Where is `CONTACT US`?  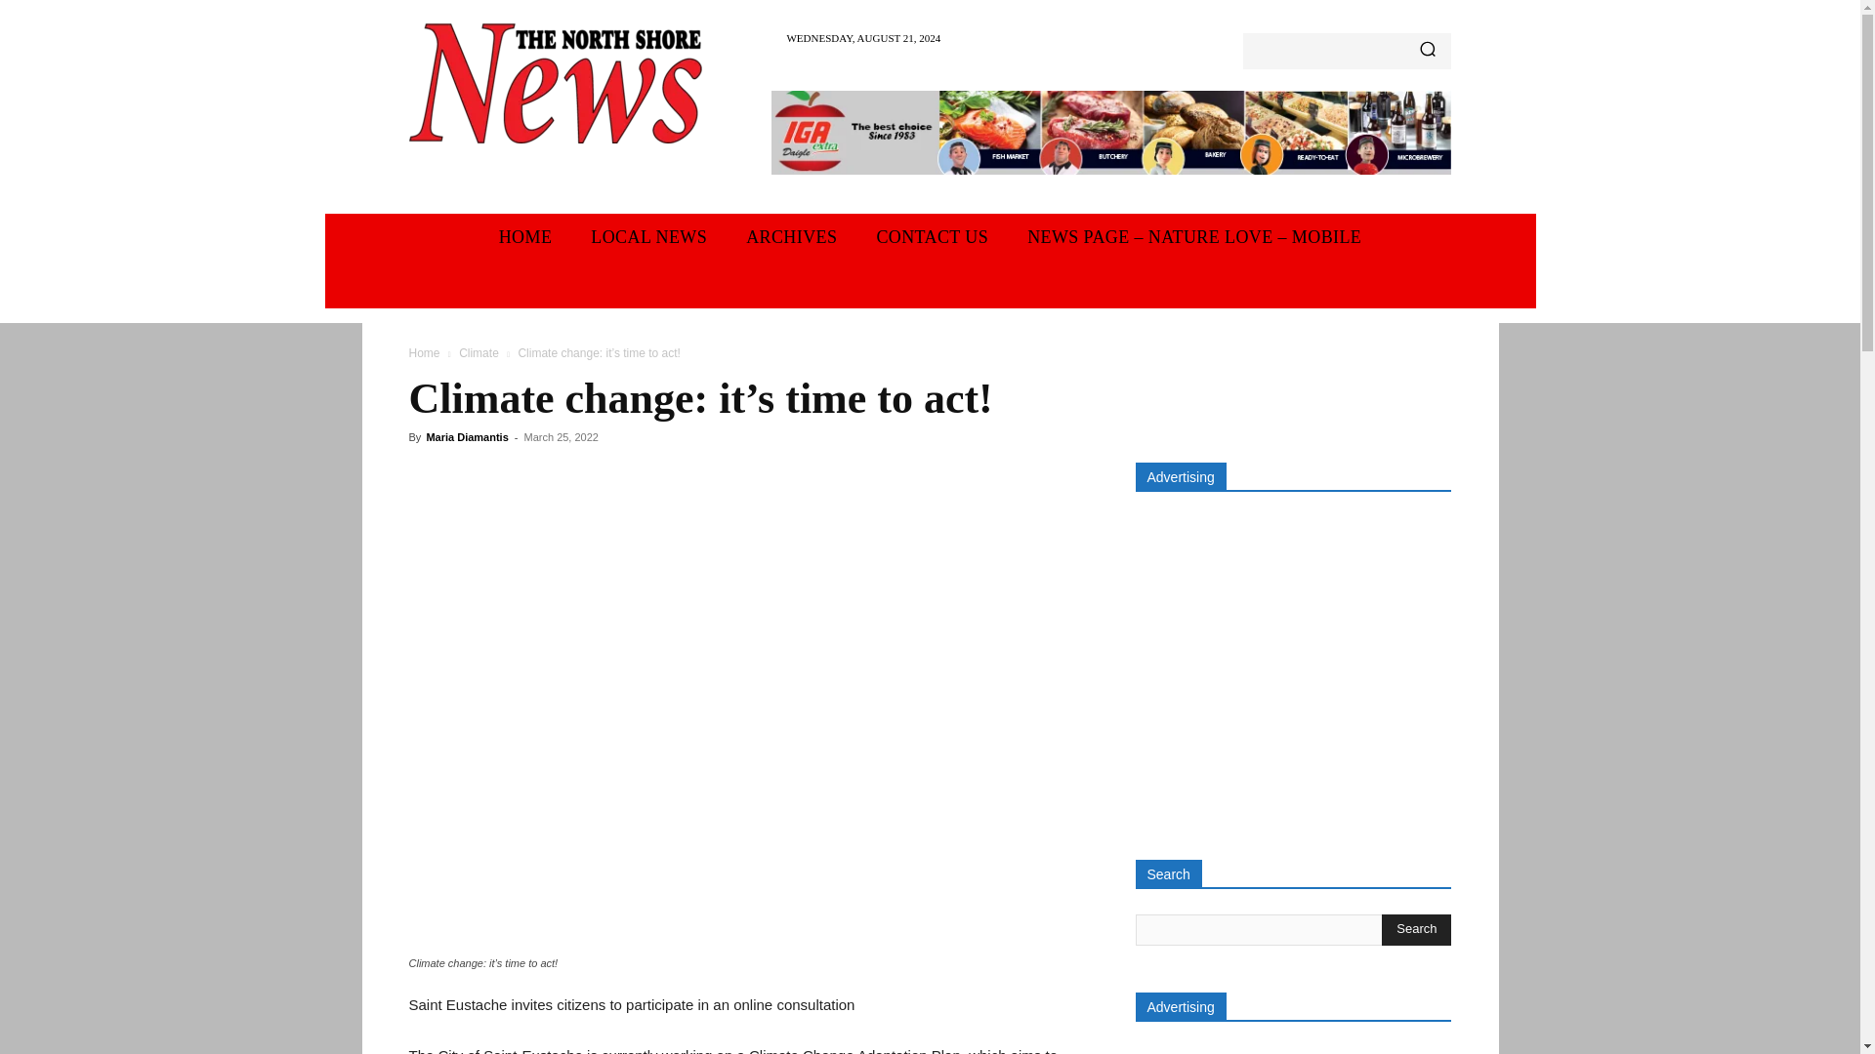
CONTACT US is located at coordinates (932, 237).